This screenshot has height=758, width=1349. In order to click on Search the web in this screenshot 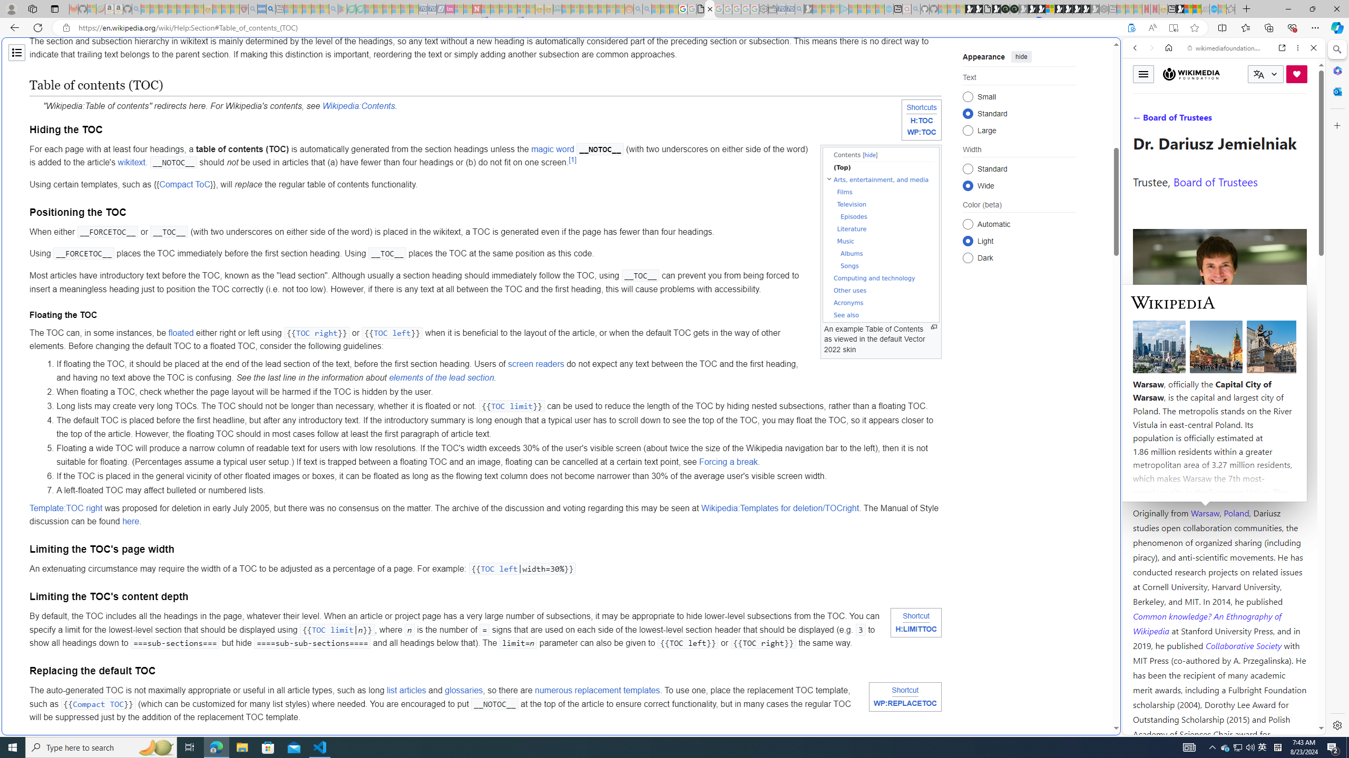, I will do `click(1229, 73)`.